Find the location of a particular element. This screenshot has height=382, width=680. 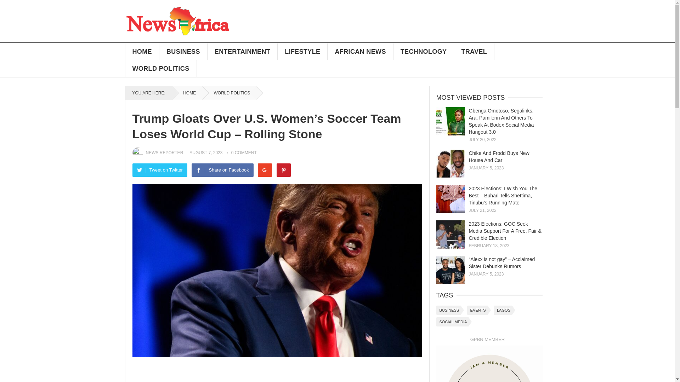

WORLD POLITICS is located at coordinates (229, 93).